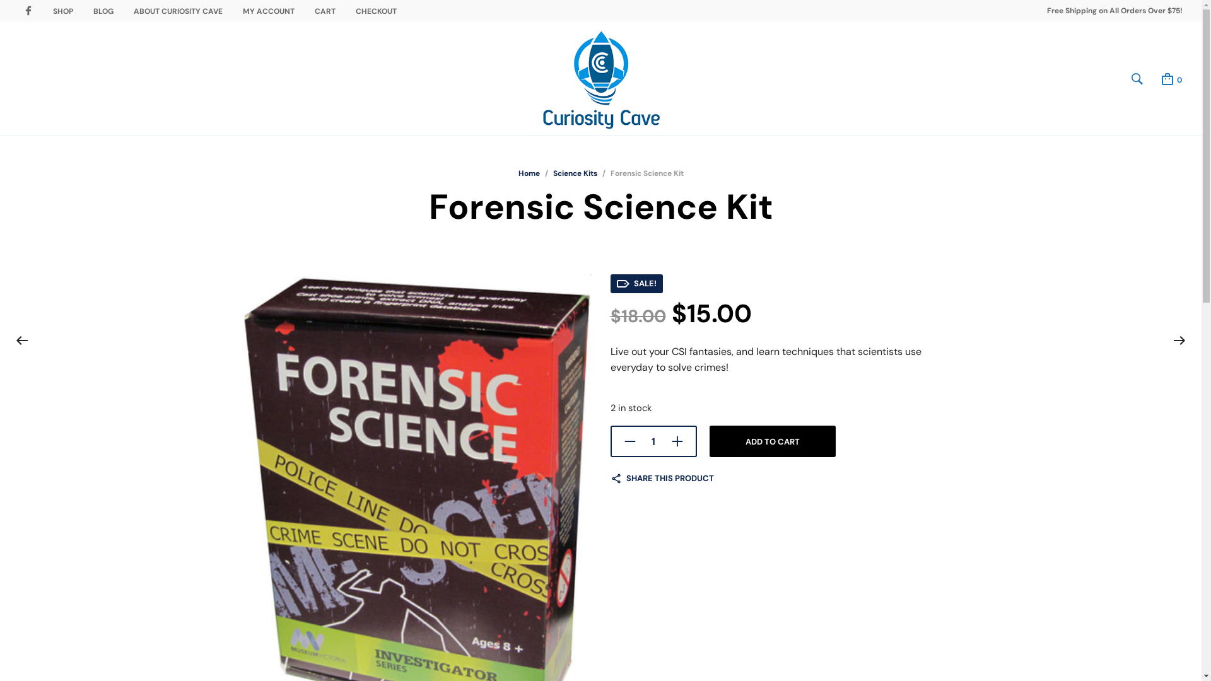 The height and width of the screenshot is (681, 1211). I want to click on ABOUT CURIOSITY CAVE, so click(178, 11).